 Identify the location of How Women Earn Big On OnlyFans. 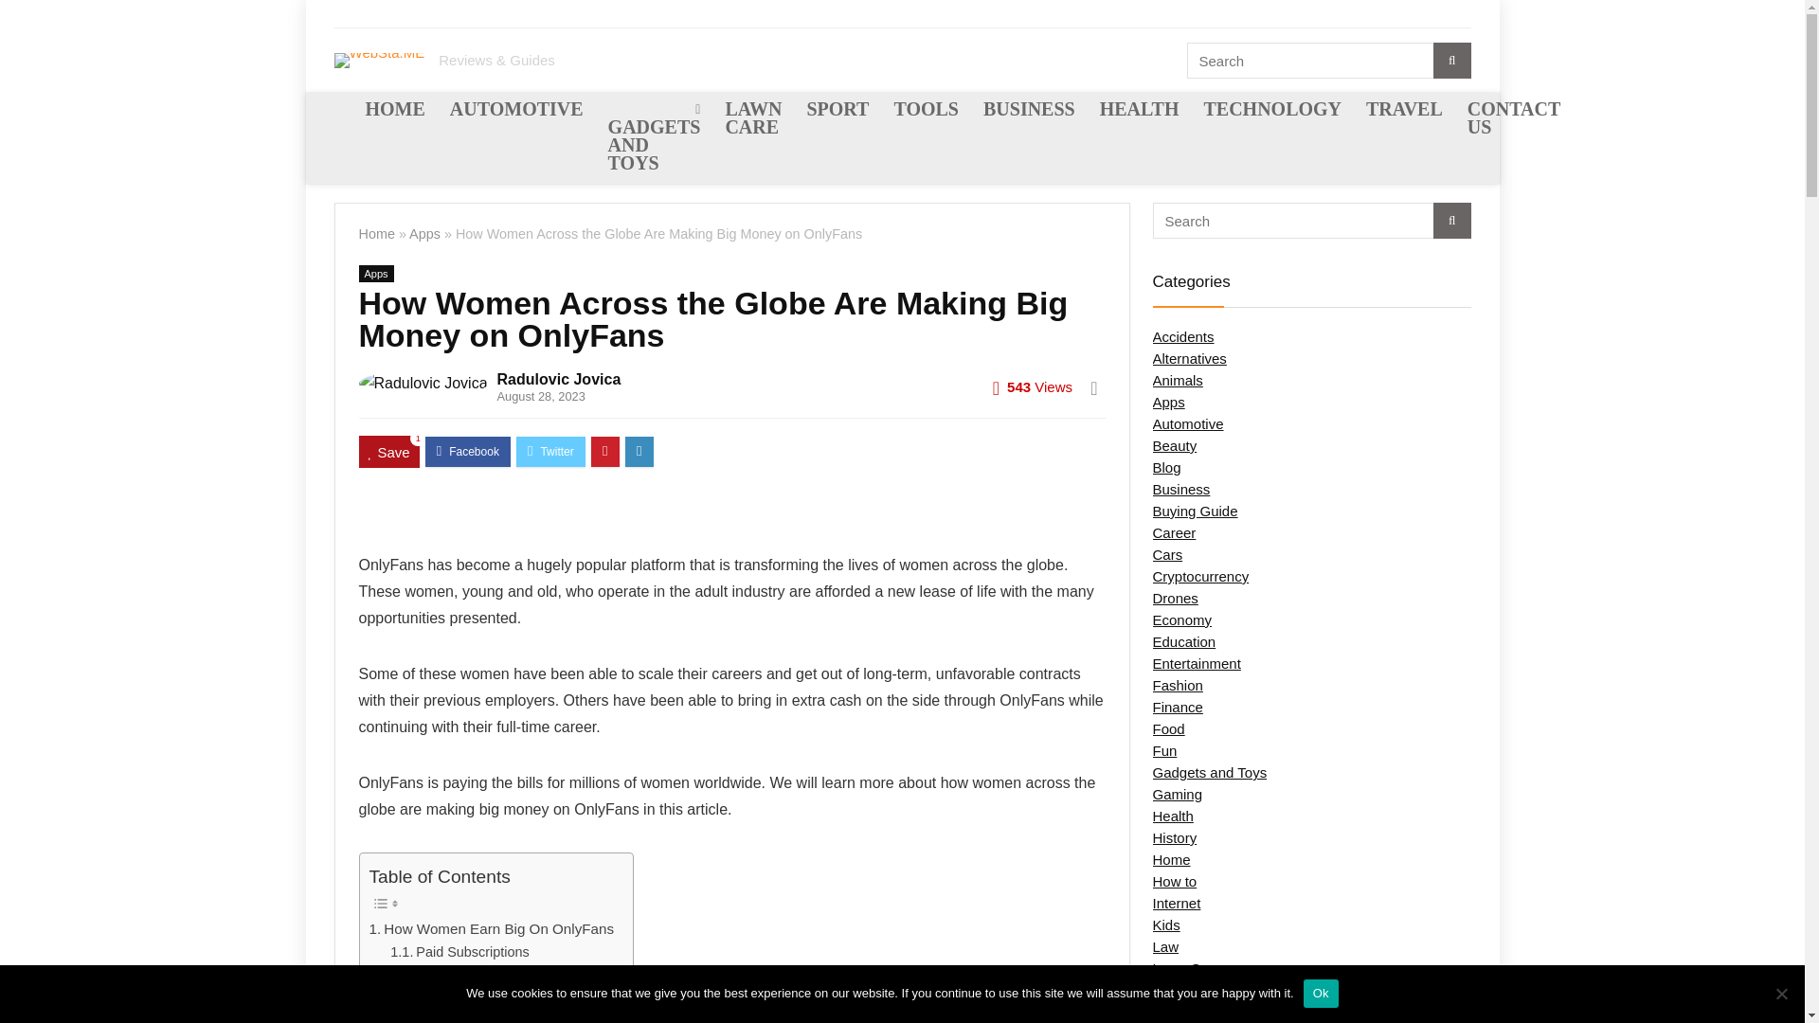
(491, 928).